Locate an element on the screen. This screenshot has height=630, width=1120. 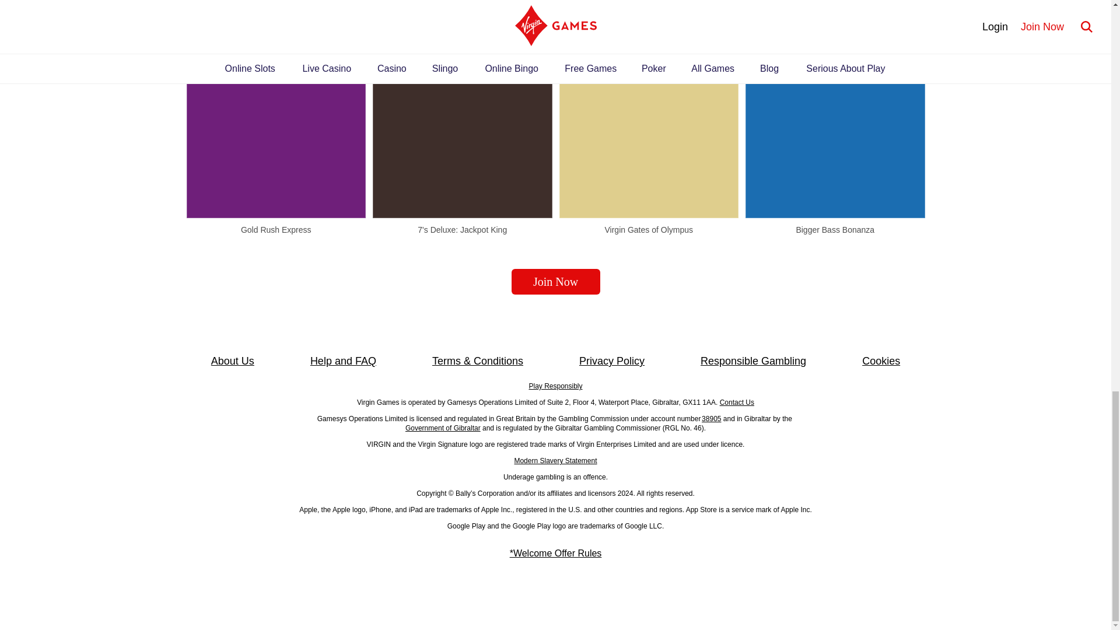
Responsible Gambling is located at coordinates (754, 361).